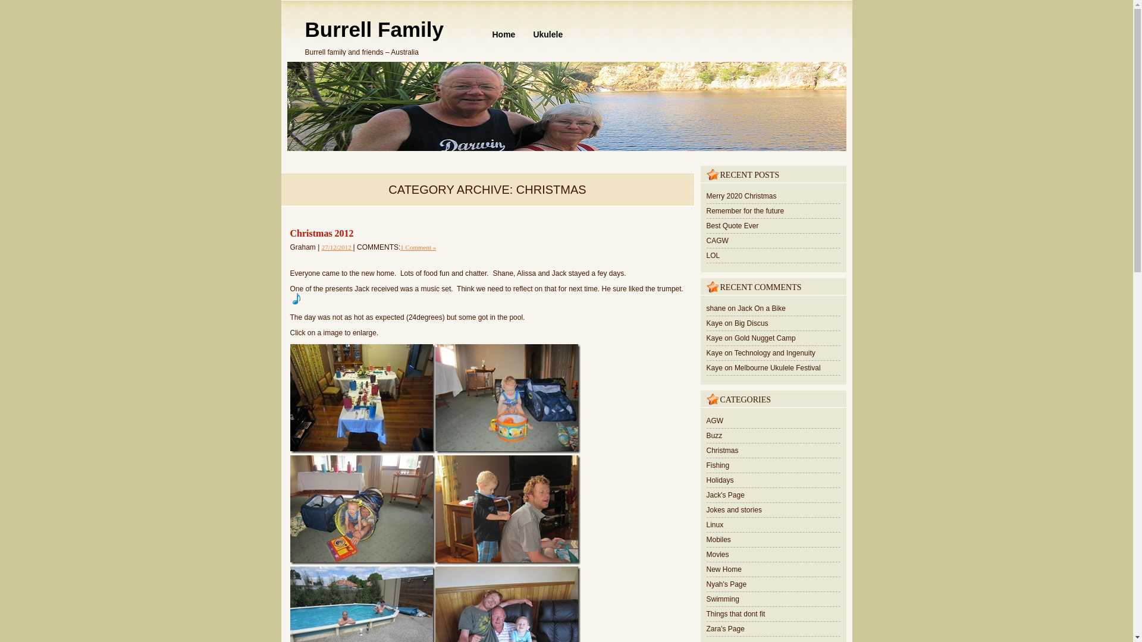  What do you see at coordinates (715, 323) in the screenshot?
I see `Kaye` at bounding box center [715, 323].